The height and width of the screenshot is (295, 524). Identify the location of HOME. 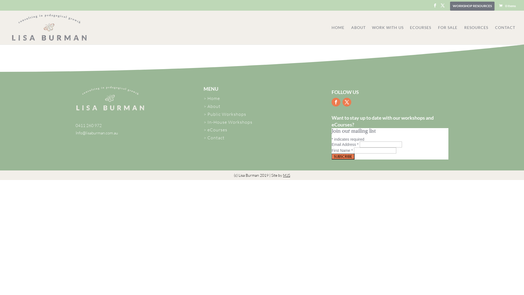
(338, 35).